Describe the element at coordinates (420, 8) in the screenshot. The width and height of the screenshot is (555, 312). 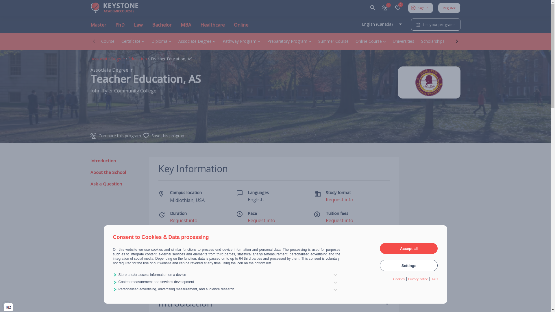
I see `Sign in` at that location.